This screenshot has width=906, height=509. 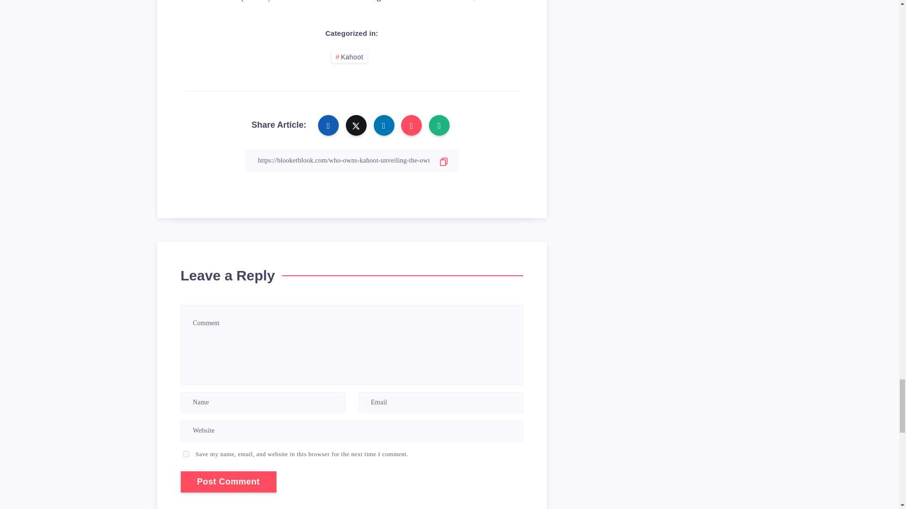 I want to click on Post Comment, so click(x=228, y=482).